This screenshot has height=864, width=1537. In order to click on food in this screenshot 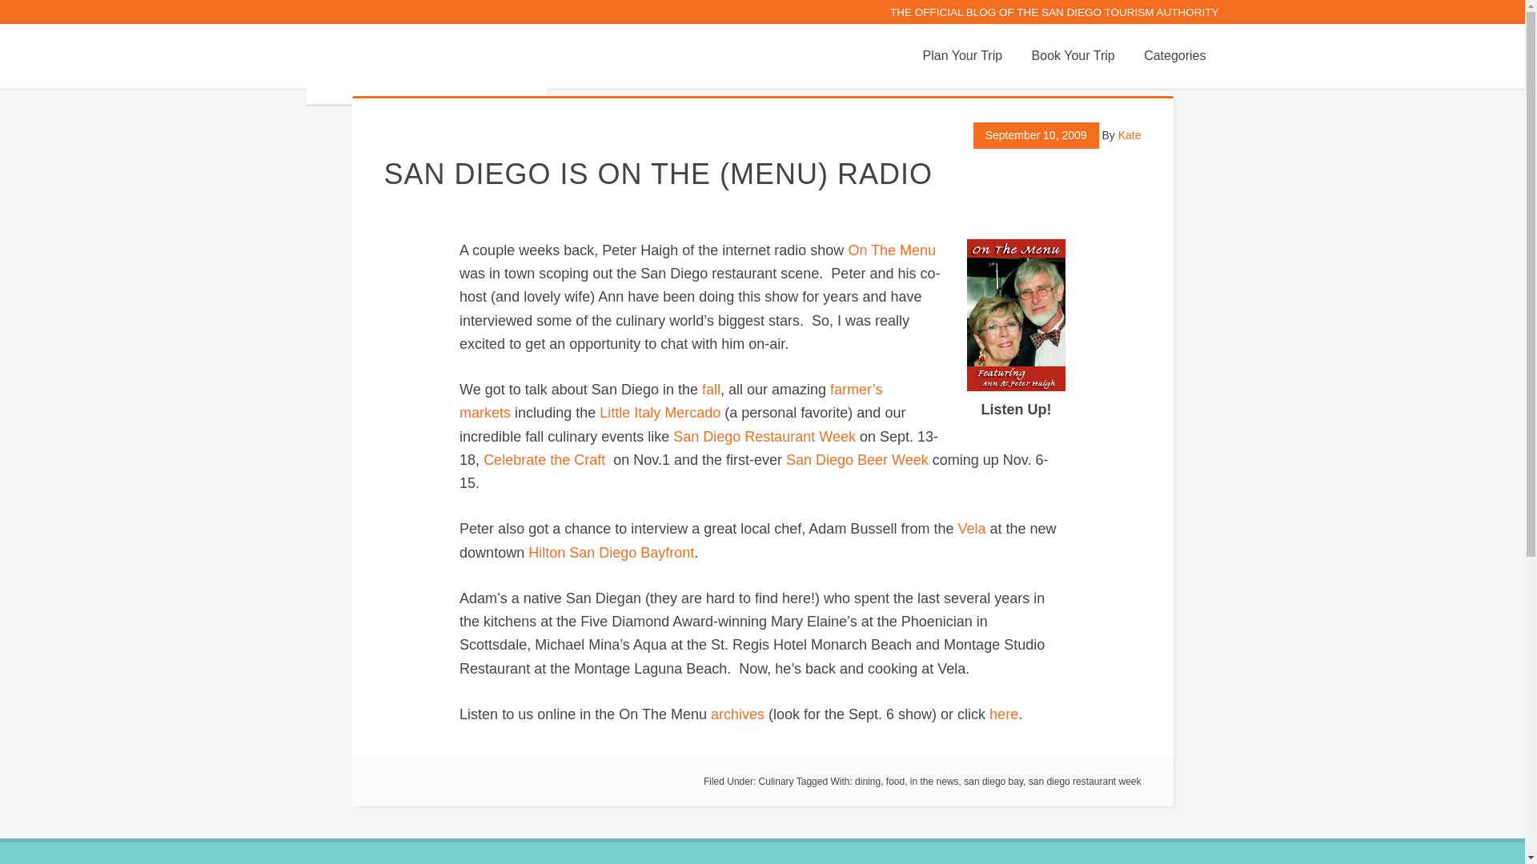, I will do `click(895, 781)`.